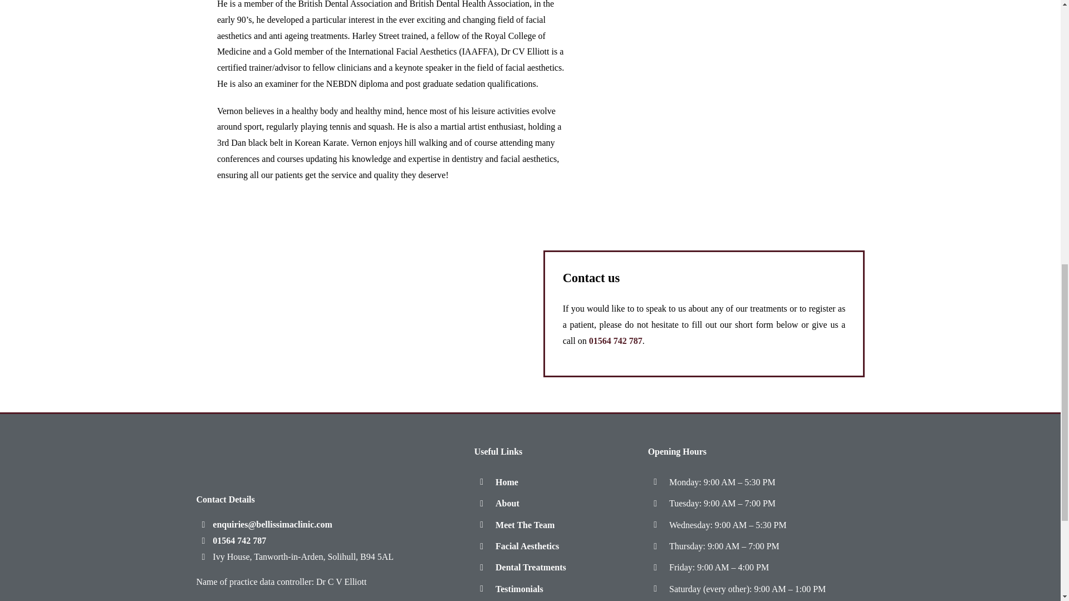  I want to click on 01564 742 787, so click(231, 540).